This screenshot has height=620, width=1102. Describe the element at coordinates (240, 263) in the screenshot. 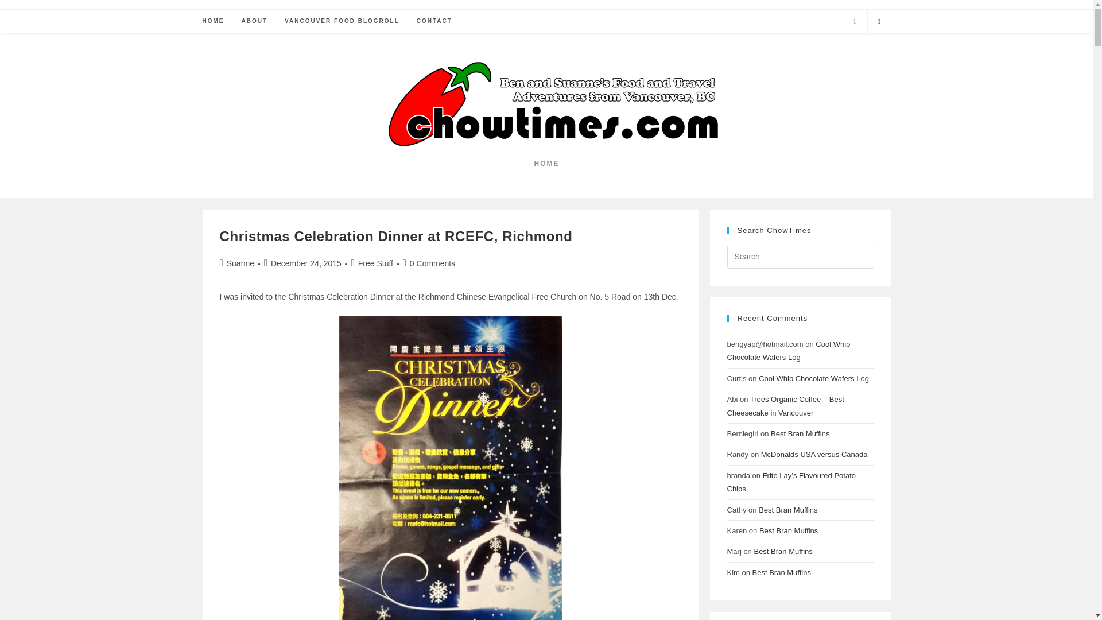

I see `Suanne` at that location.